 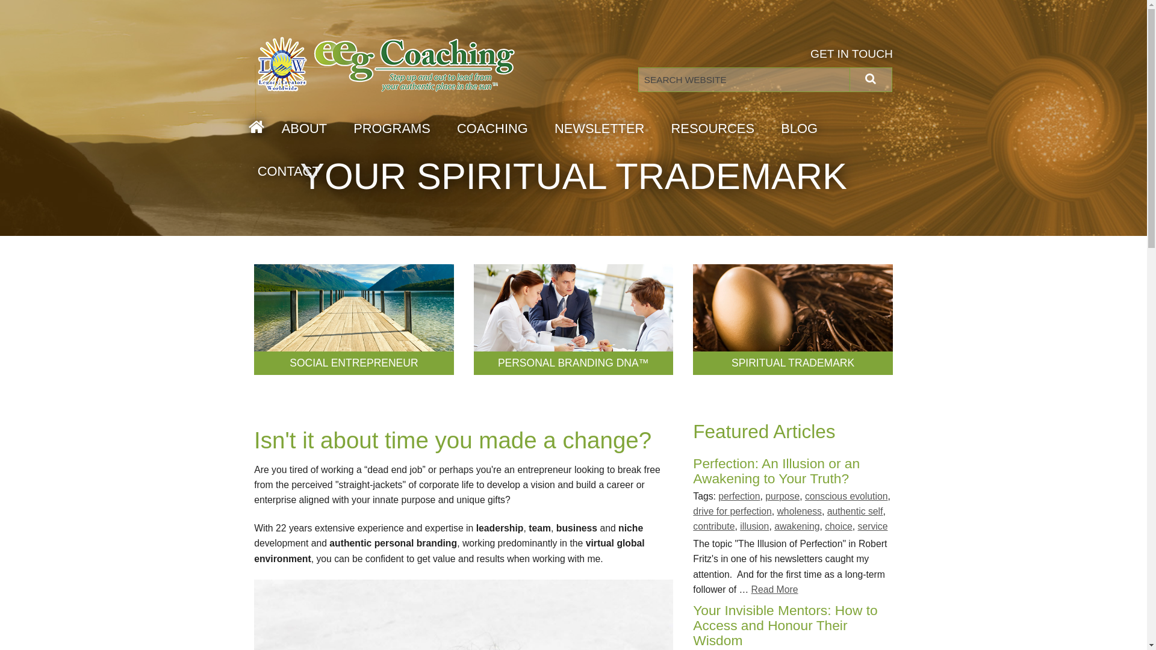 I want to click on LIVE YOUR HIGHEST VISION, so click(x=493, y=188).